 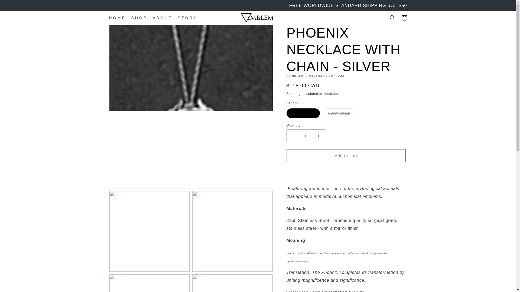 I want to click on S T O R Y, so click(x=187, y=18).